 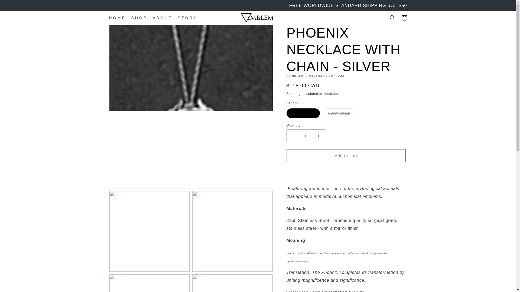 I want to click on S T O R Y, so click(x=187, y=18).